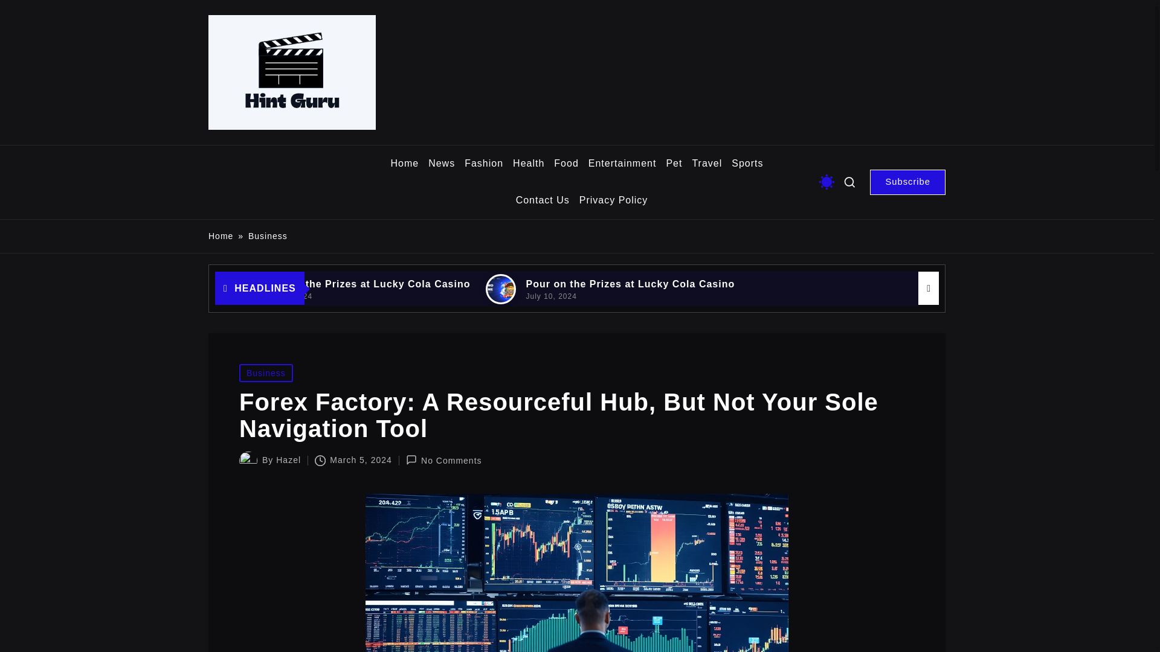  I want to click on Business, so click(266, 372).